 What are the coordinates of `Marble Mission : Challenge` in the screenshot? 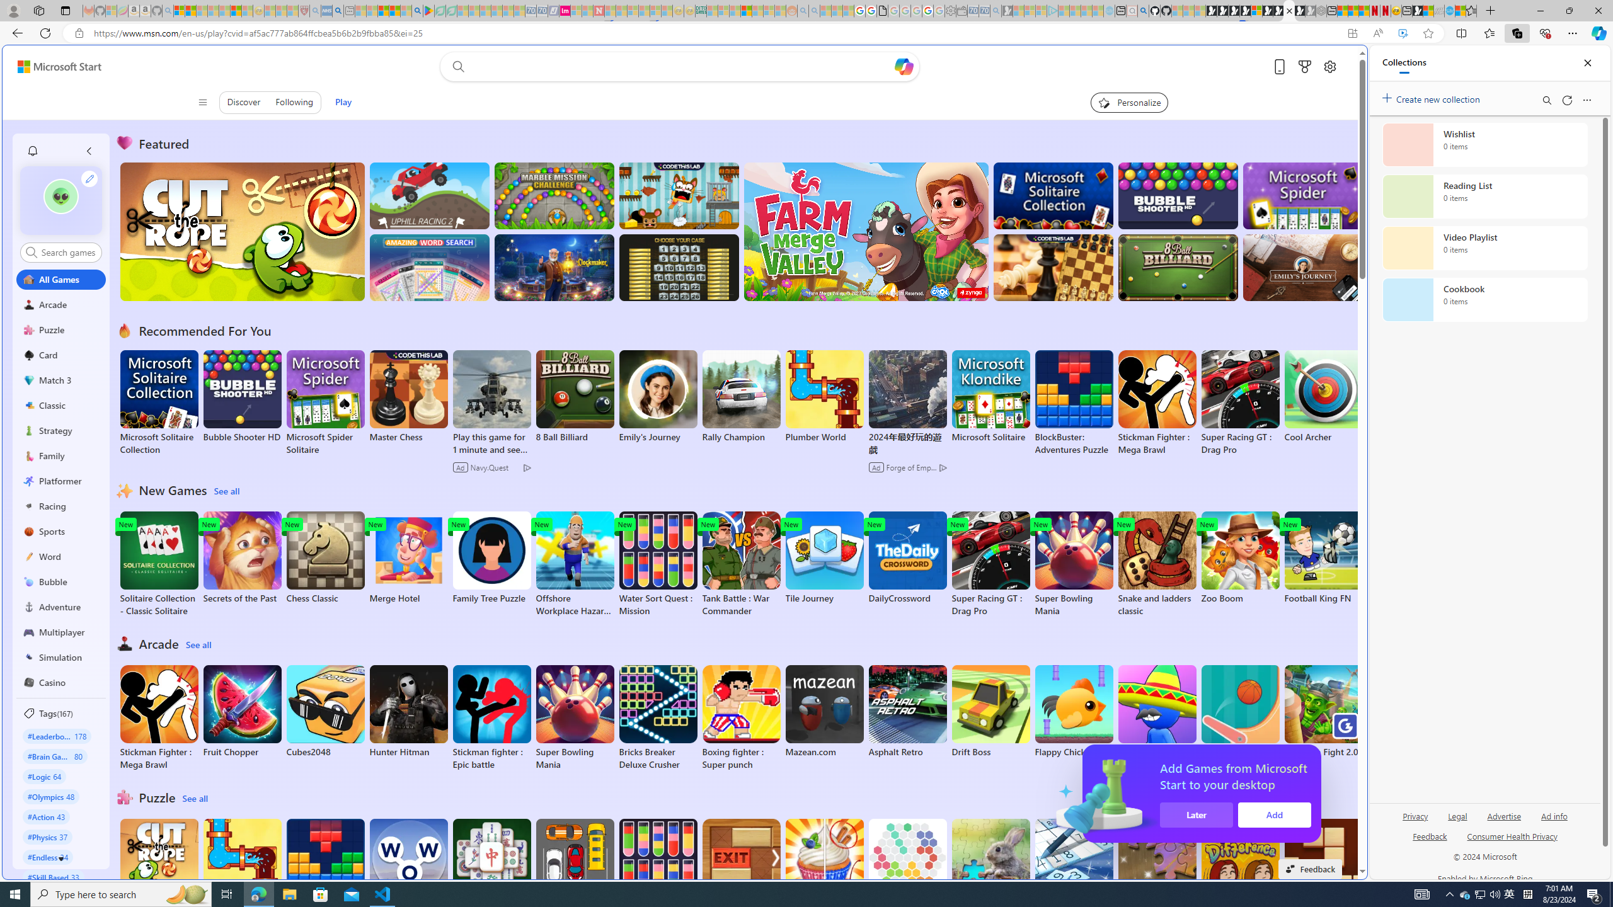 It's located at (554, 195).